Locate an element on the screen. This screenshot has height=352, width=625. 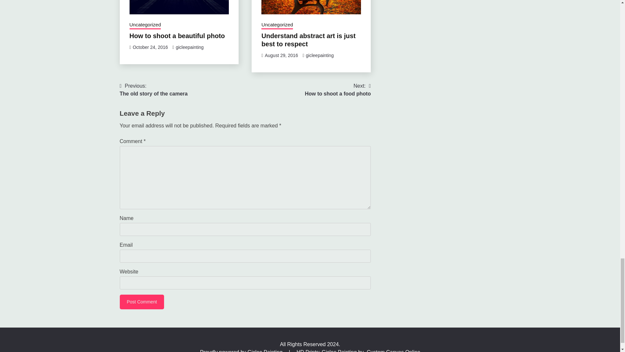
Understand abstract art is just best to respect is located at coordinates (308, 40).